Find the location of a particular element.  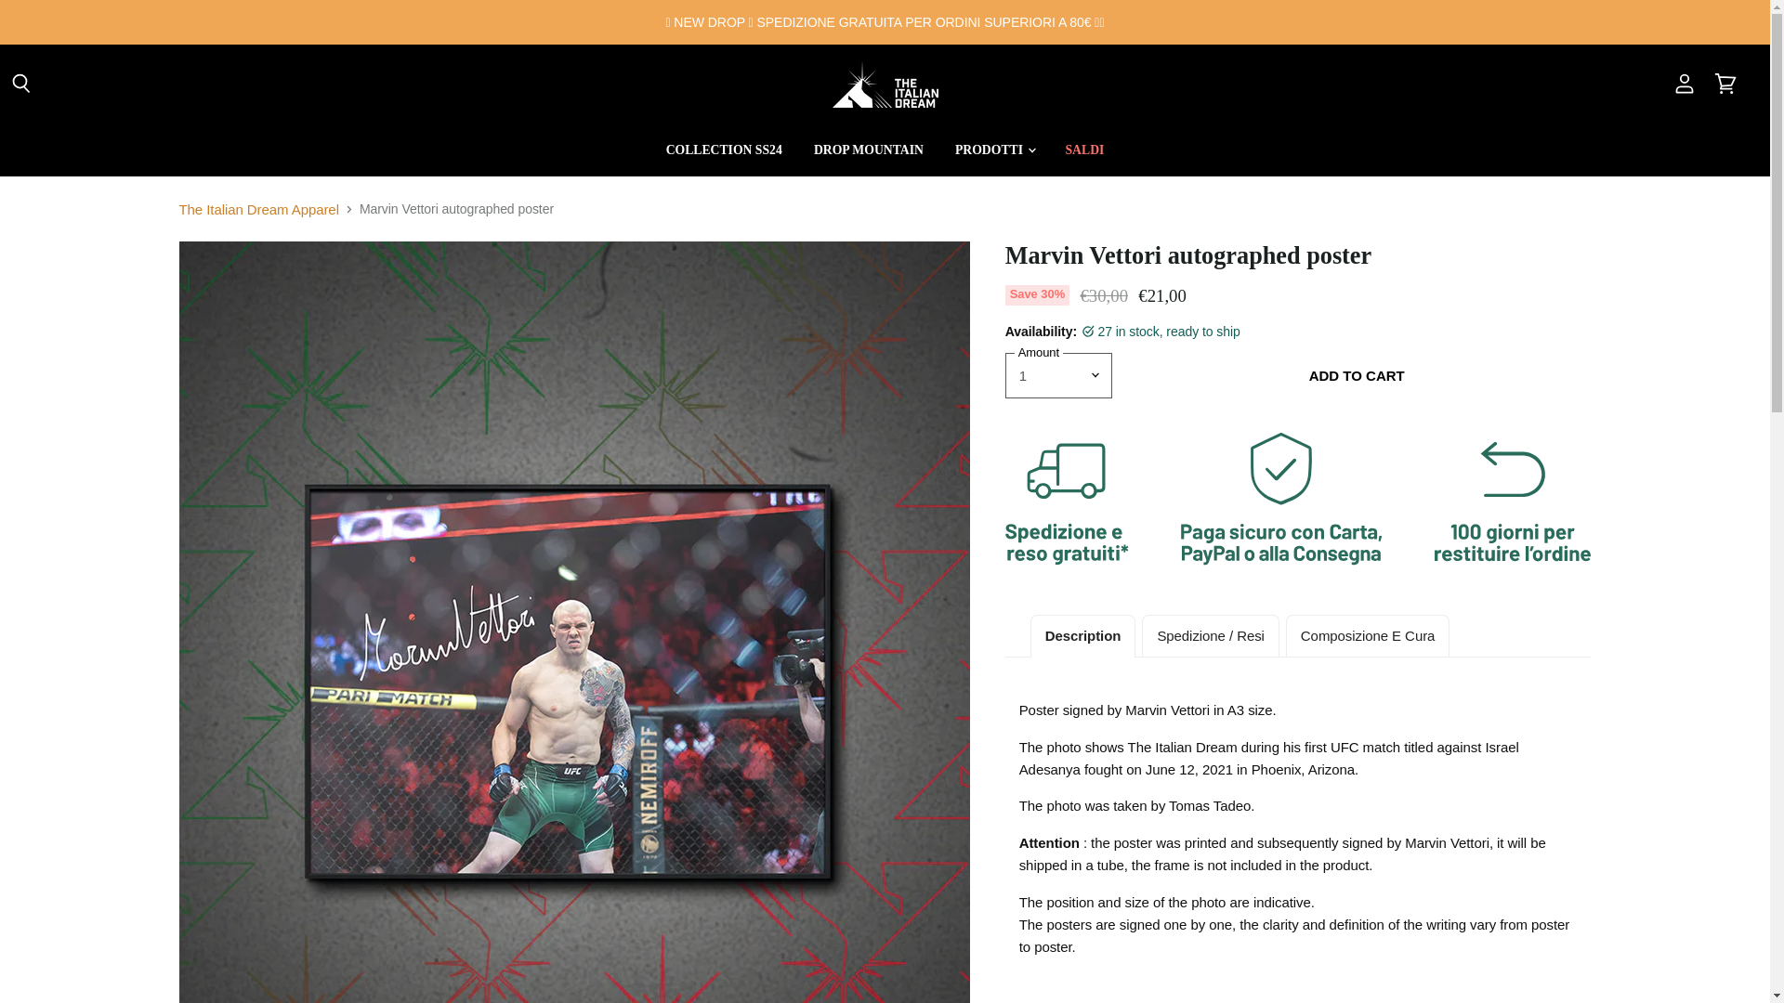

PRODOTTI is located at coordinates (994, 150).